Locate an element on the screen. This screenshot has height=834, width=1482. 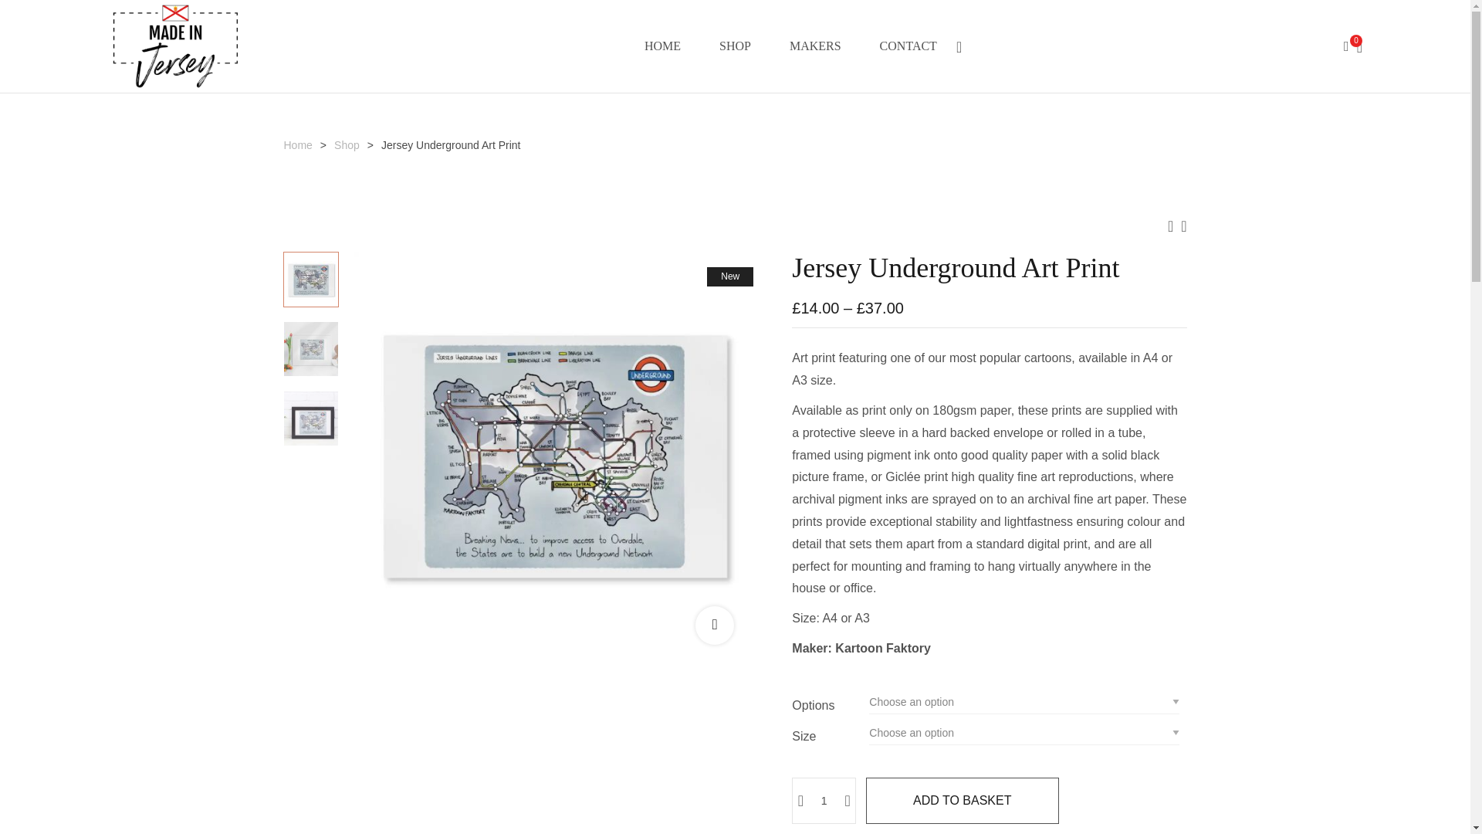
MAKERS is located at coordinates (815, 46).